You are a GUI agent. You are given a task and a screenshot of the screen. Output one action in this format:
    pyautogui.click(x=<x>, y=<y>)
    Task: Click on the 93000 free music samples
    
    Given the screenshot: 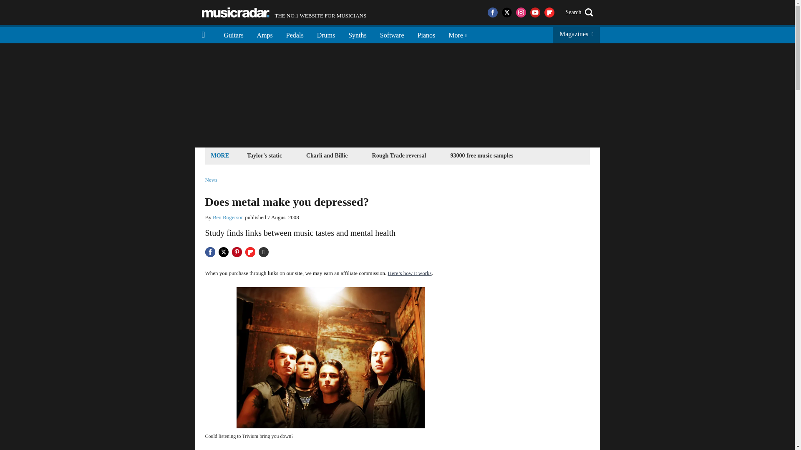 What is the action you would take?
    pyautogui.click(x=481, y=155)
    